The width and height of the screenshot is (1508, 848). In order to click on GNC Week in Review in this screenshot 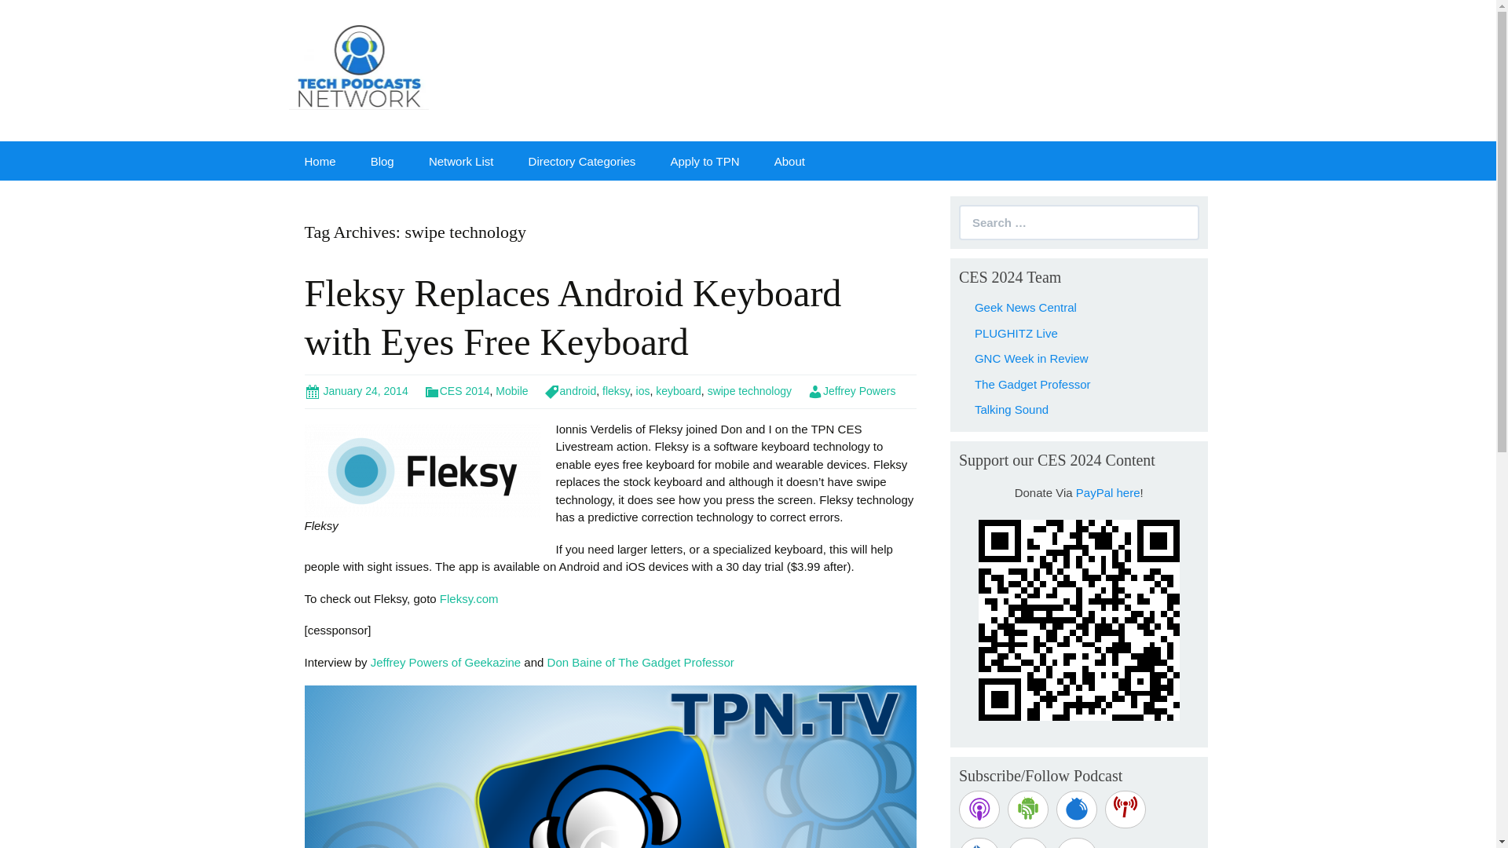, I will do `click(1031, 358)`.